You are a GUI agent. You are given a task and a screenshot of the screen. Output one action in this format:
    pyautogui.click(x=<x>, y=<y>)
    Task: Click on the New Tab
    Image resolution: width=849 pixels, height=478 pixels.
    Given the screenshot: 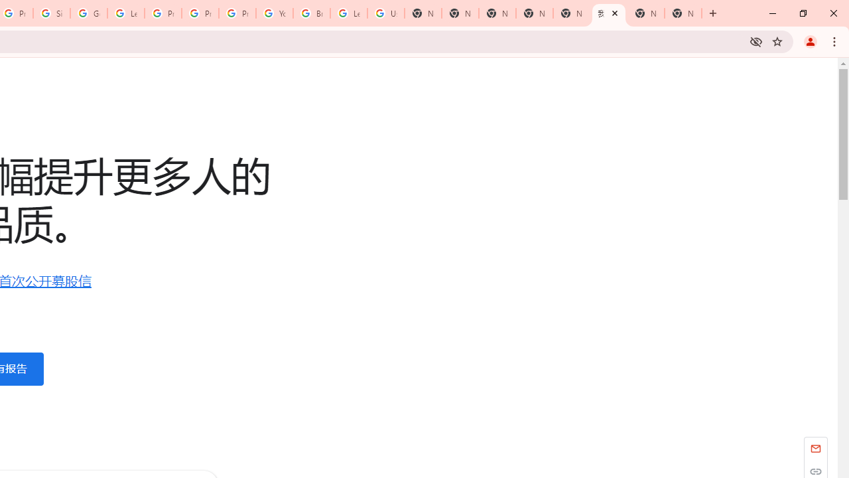 What is the action you would take?
    pyautogui.click(x=497, y=13)
    